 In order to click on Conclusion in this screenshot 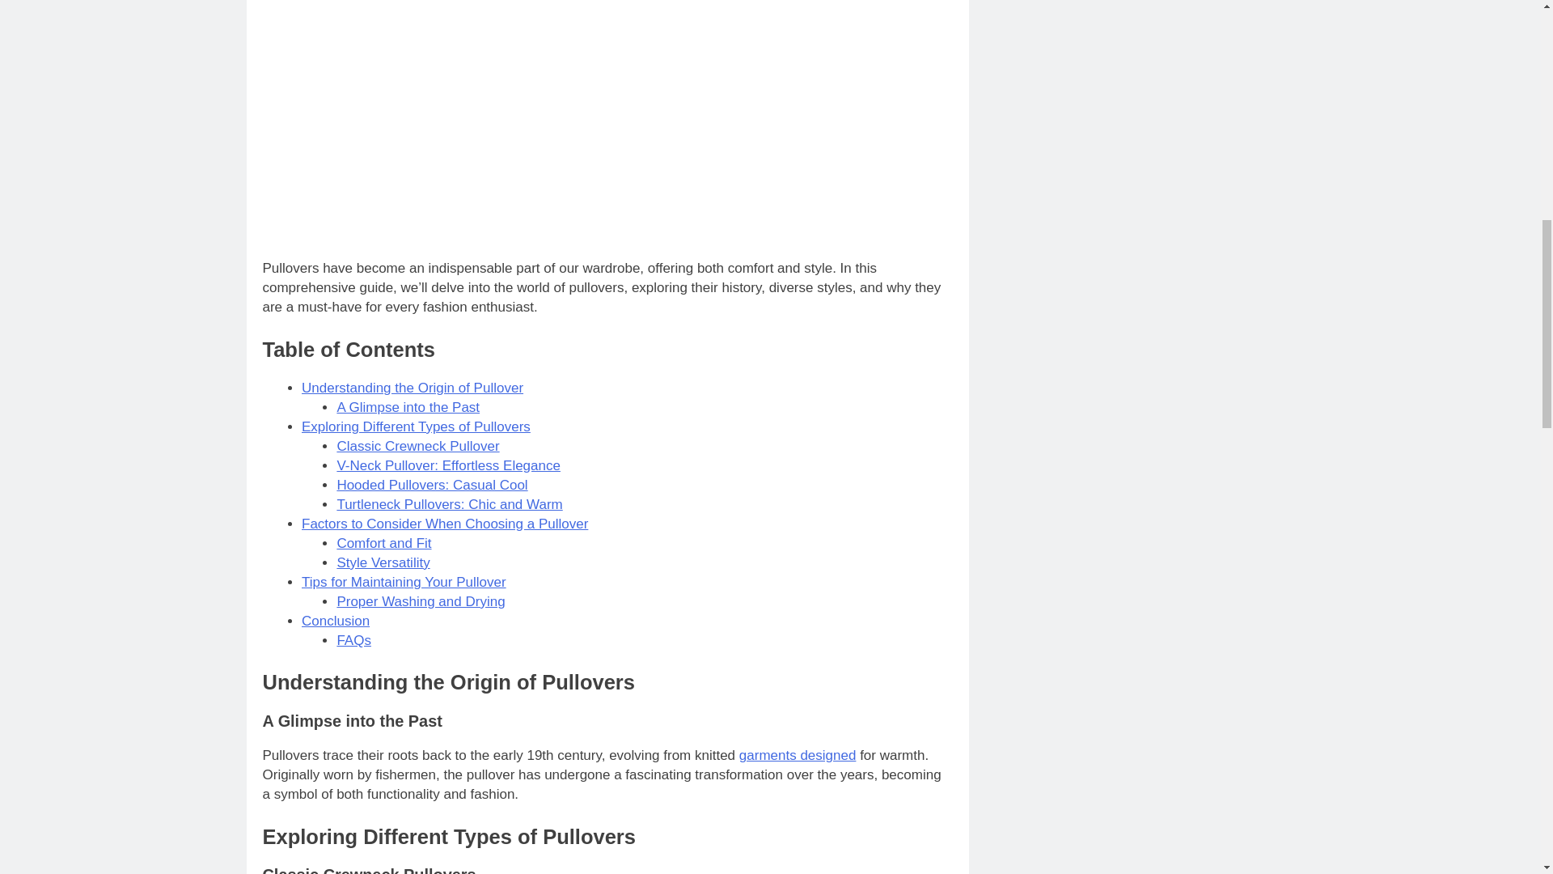, I will do `click(335, 621)`.